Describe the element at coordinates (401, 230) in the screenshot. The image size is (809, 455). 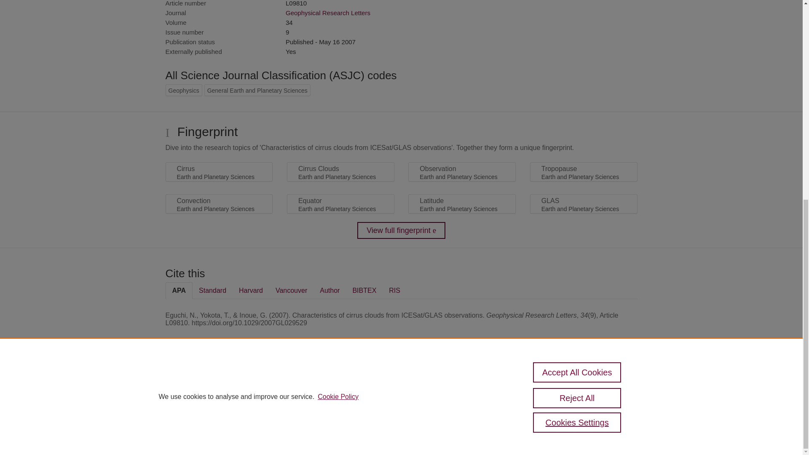
I see `View full fingerprint` at that location.